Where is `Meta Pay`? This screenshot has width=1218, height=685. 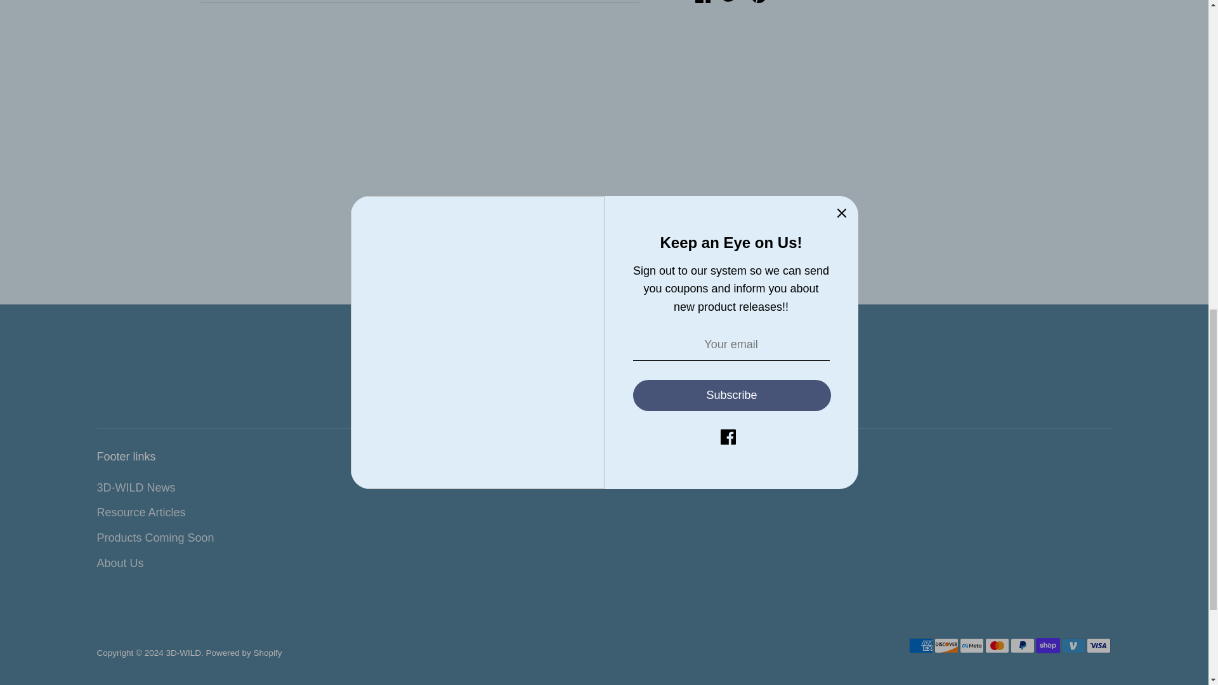 Meta Pay is located at coordinates (971, 646).